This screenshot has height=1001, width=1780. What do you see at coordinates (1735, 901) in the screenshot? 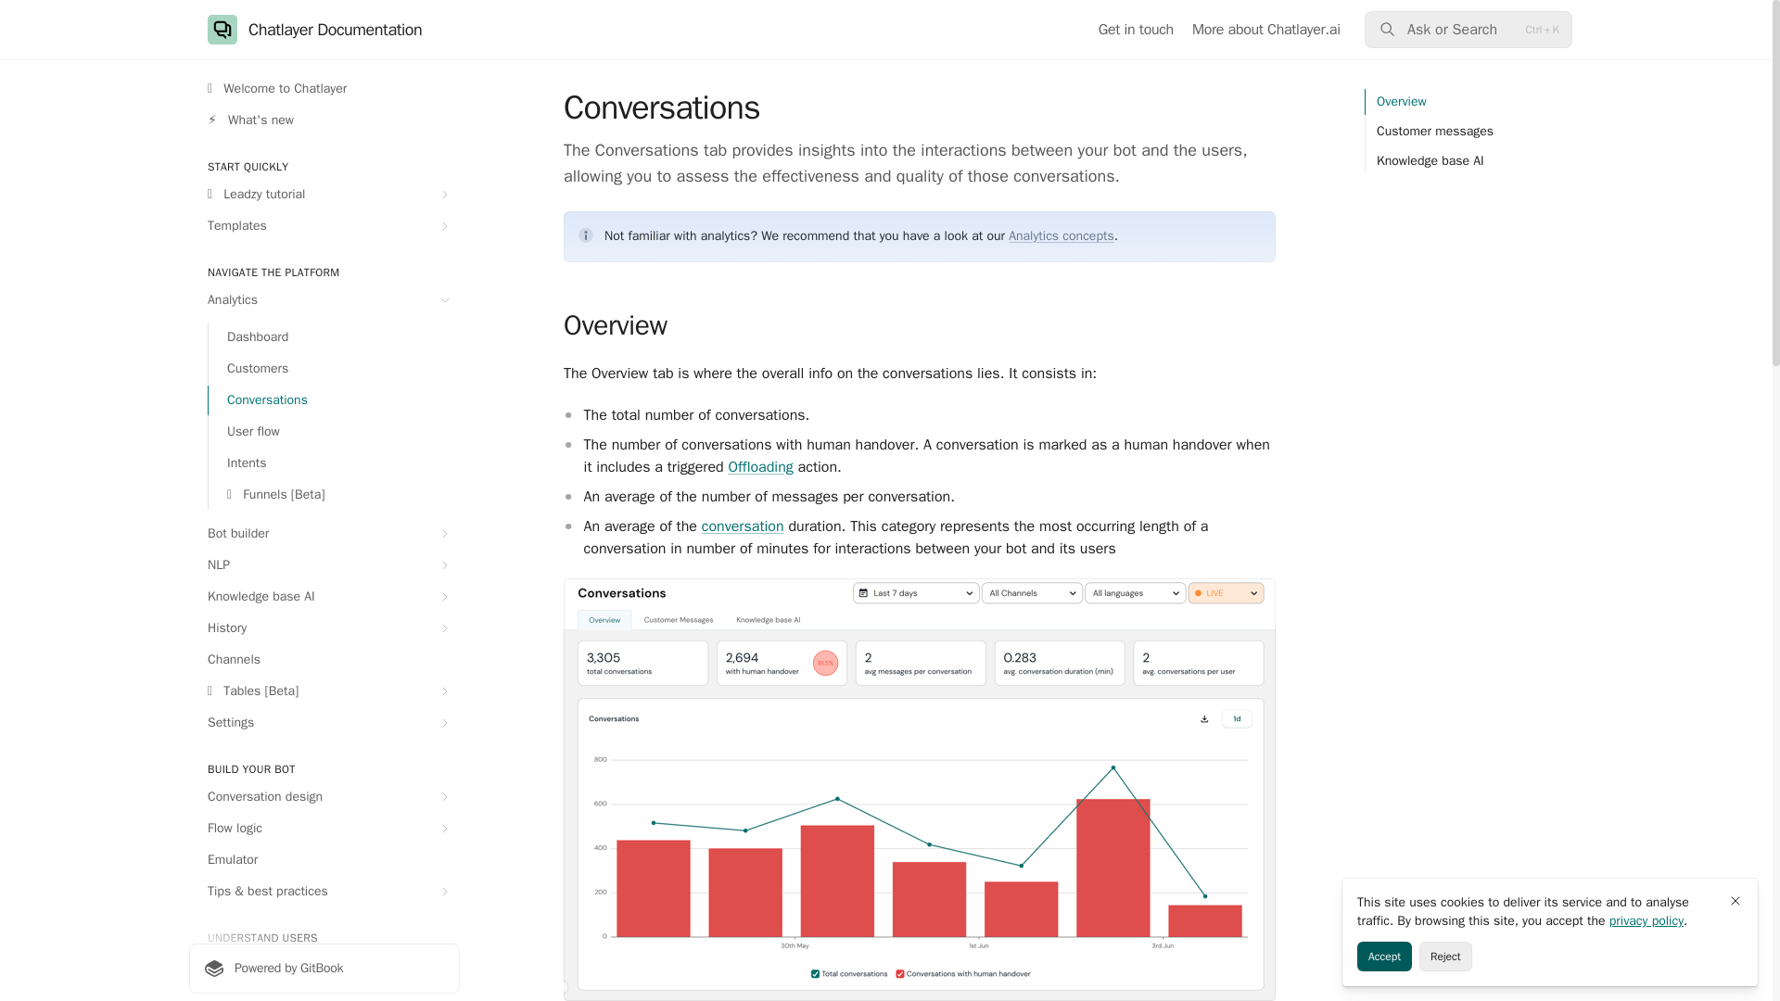
I see `Close` at bounding box center [1735, 901].